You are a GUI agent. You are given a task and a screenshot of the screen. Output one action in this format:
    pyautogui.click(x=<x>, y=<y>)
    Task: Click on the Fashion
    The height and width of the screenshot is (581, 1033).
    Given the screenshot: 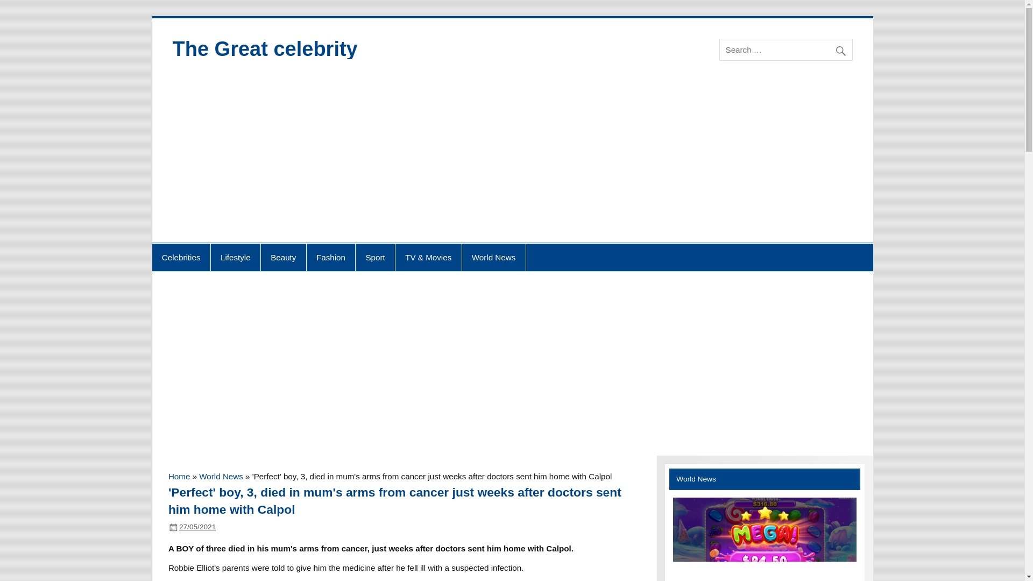 What is the action you would take?
    pyautogui.click(x=331, y=257)
    